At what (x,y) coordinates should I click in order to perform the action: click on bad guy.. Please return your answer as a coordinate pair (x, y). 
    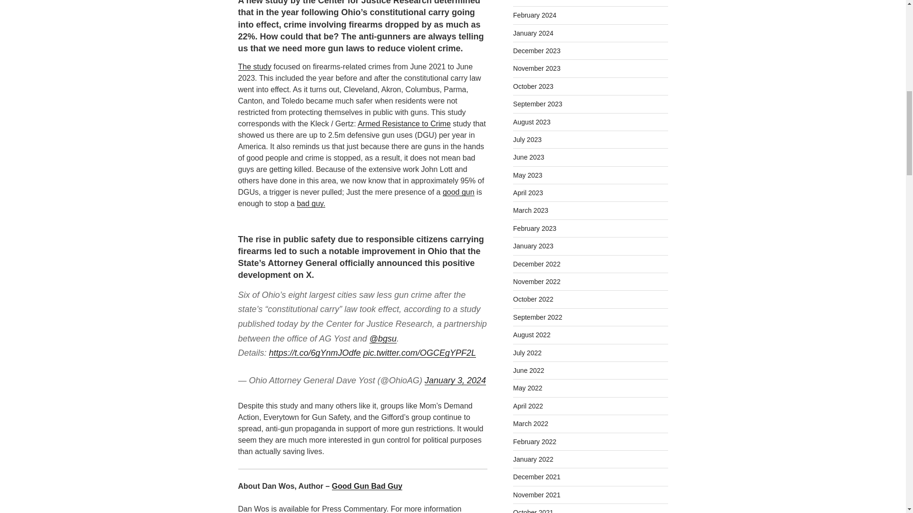
    Looking at the image, I should click on (311, 203).